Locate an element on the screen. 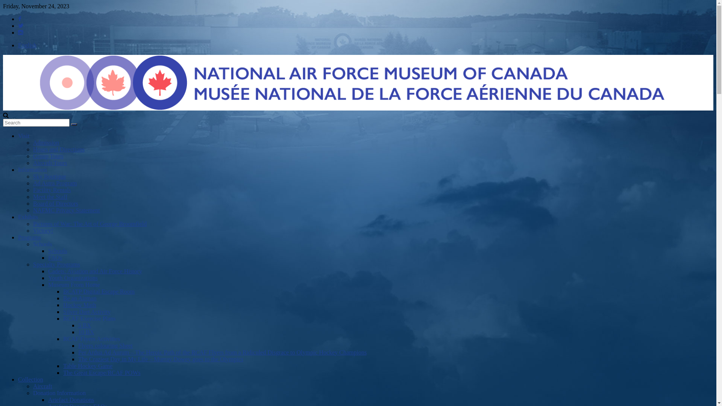 The height and width of the screenshot is (406, 722). Specialty Programs is located at coordinates (56, 265).